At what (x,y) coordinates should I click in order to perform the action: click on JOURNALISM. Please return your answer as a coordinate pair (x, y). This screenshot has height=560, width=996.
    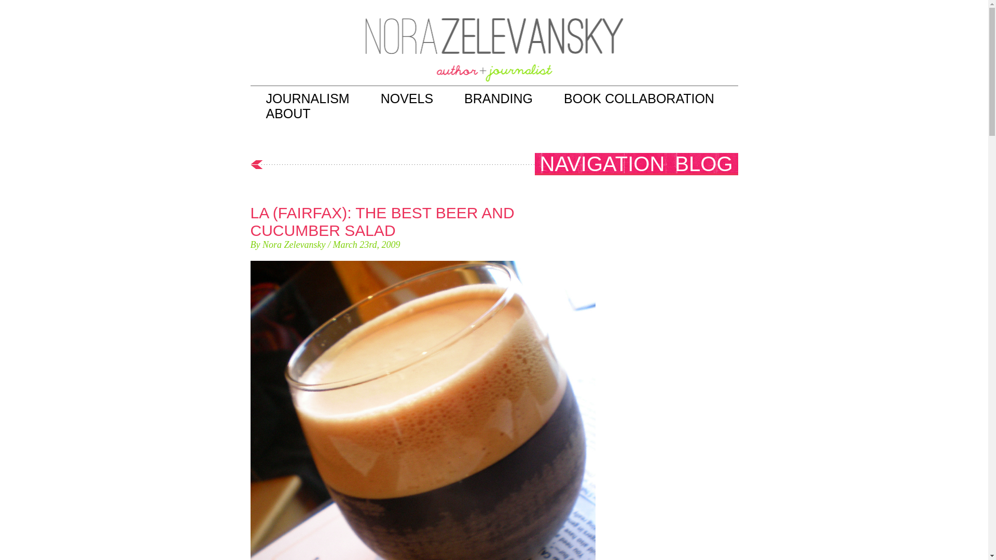
    Looking at the image, I should click on (307, 99).